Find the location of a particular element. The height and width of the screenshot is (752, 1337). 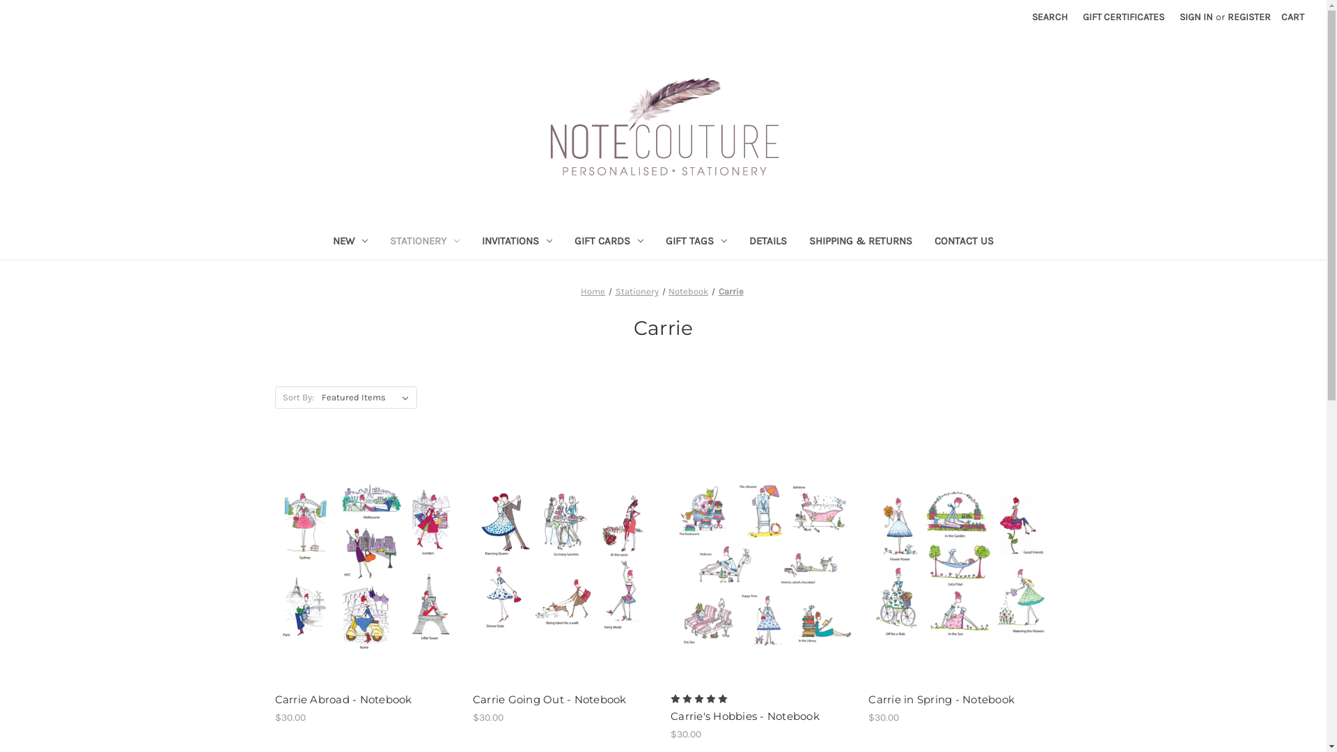

Carrie Abroad - Notebook is located at coordinates (366, 564).